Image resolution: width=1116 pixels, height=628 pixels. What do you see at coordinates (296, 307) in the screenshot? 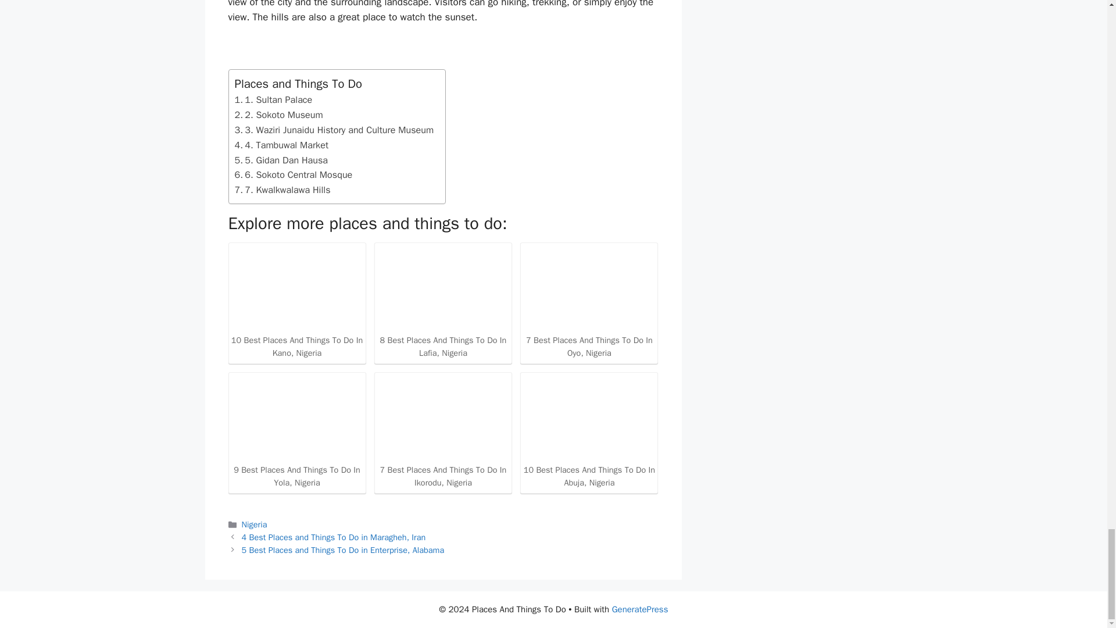
I see `10 Best Places And Things To Do In Kano, Nigeria` at bounding box center [296, 307].